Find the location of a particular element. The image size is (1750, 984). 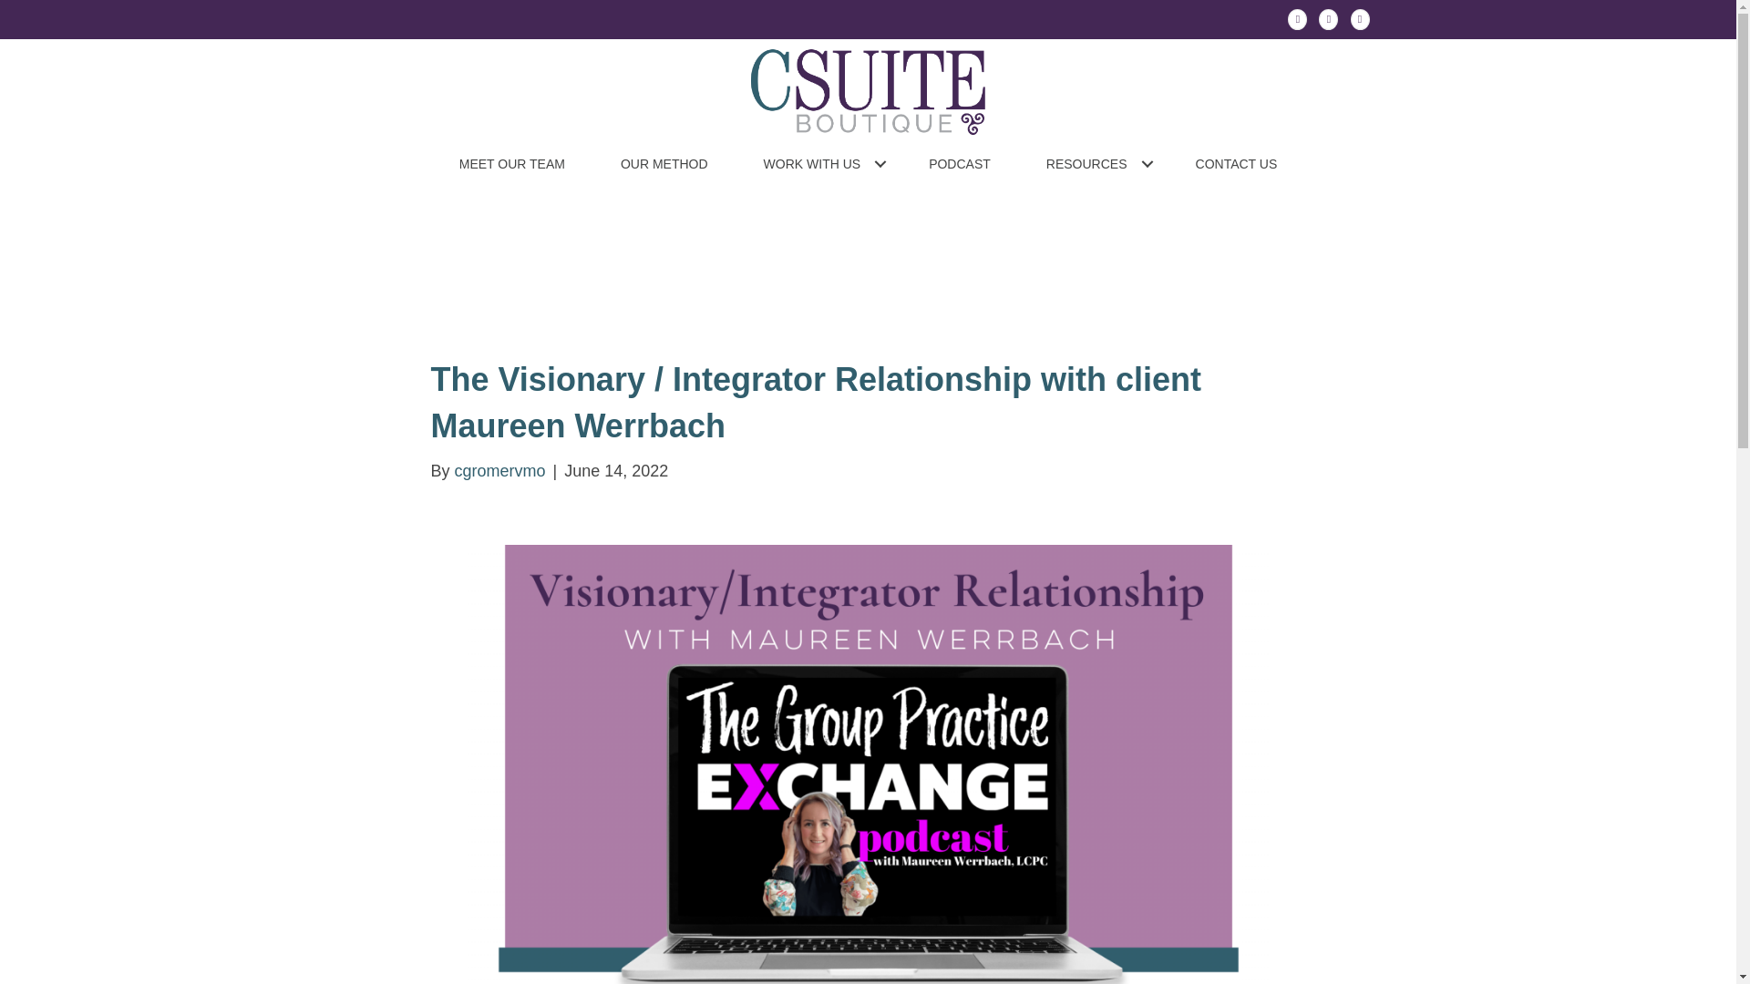

cgromervmo is located at coordinates (500, 470).